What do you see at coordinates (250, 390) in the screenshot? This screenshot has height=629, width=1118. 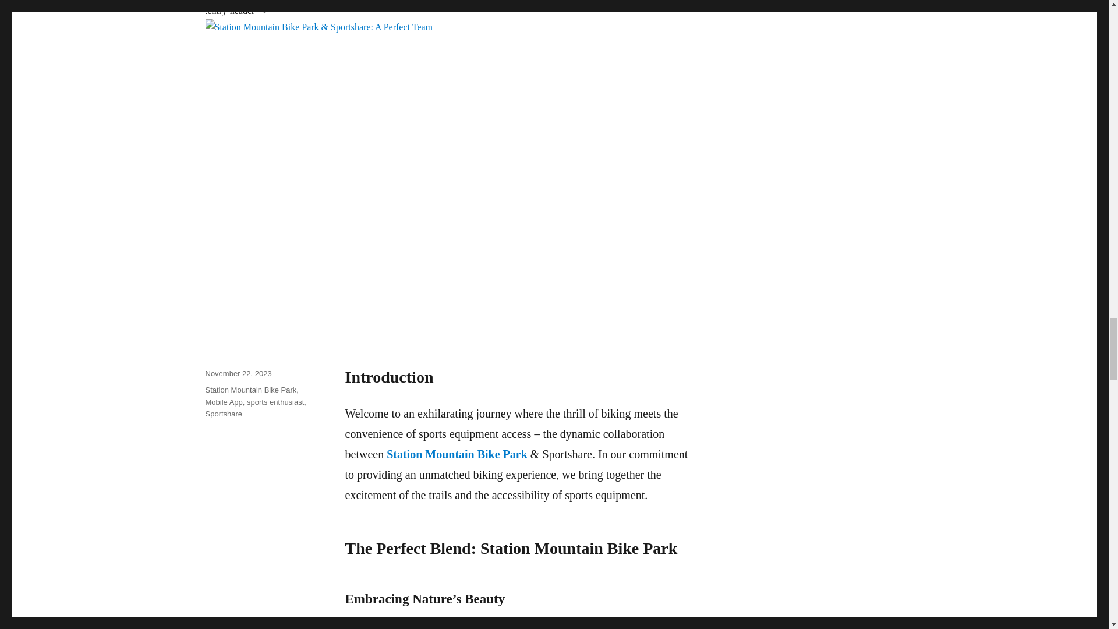 I see `Station Mountain Bike Park` at bounding box center [250, 390].